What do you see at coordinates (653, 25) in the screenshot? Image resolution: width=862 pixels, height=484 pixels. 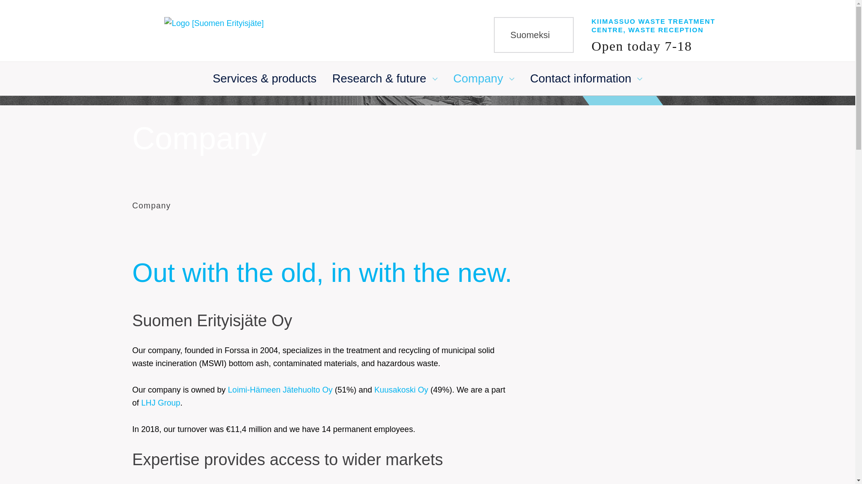 I see `KIIMASSUO WASTE TREATMENT CENTRE, WASTE RECEPTION` at bounding box center [653, 25].